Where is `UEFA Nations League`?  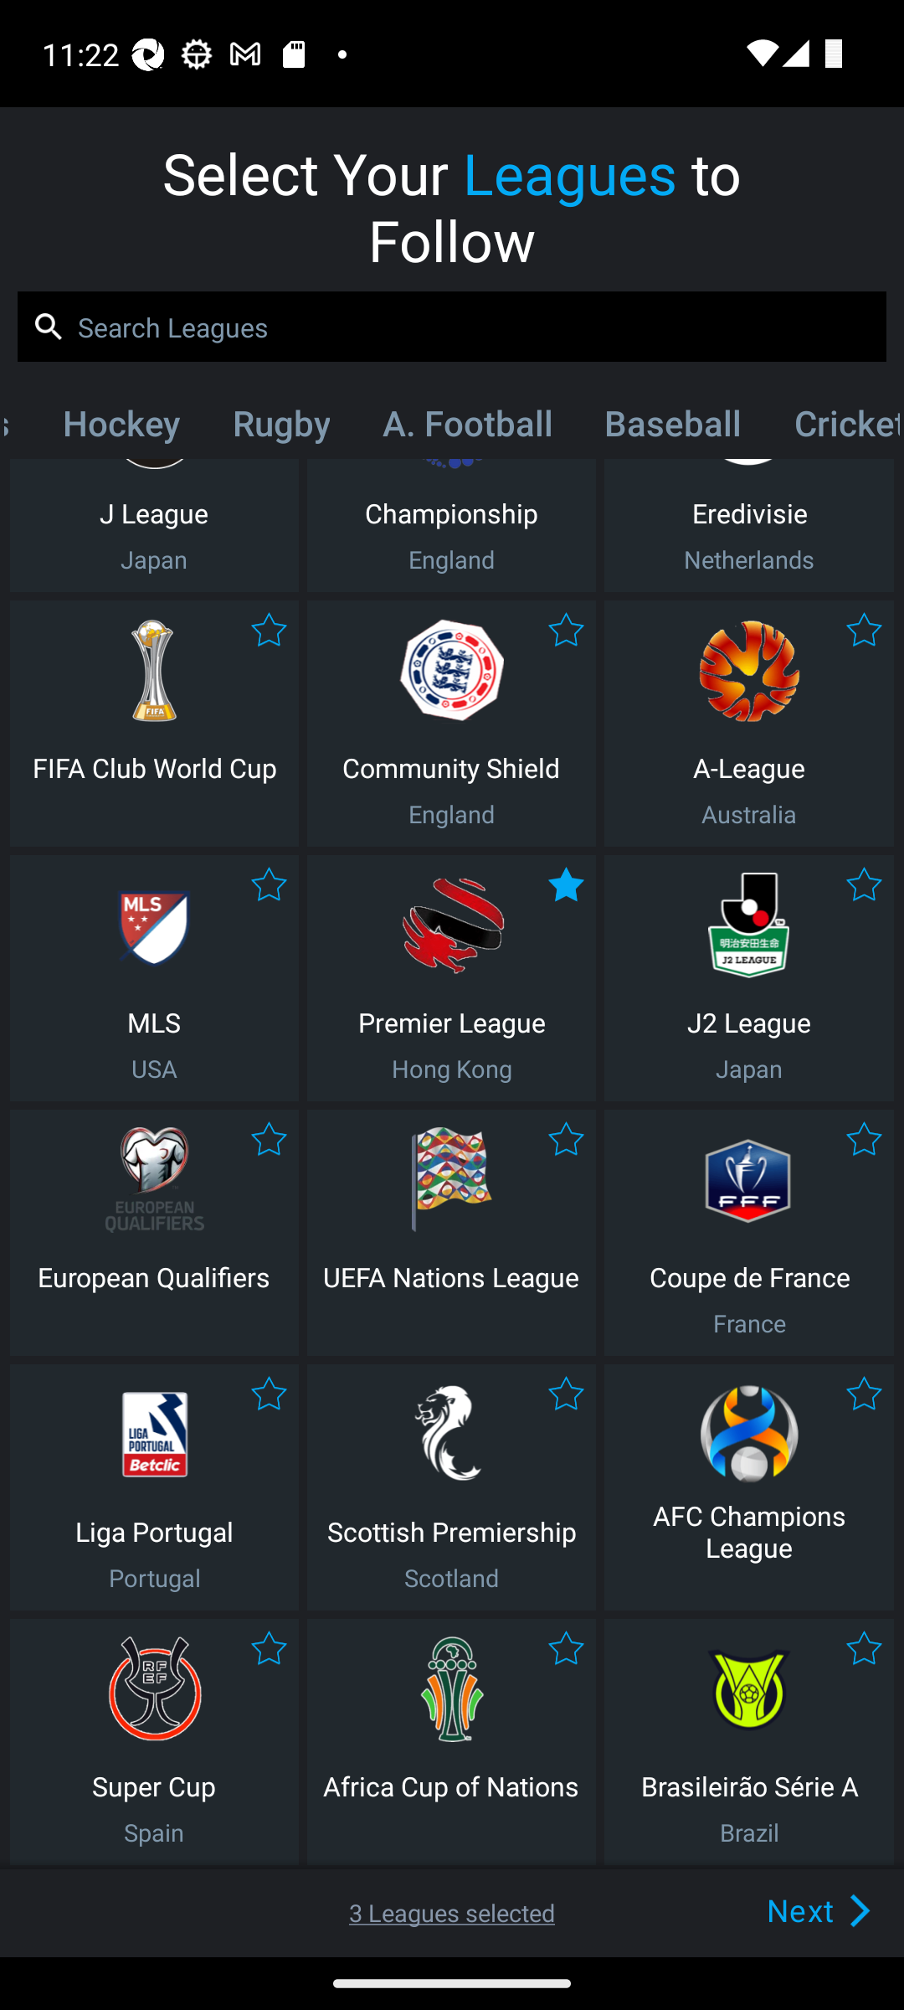
UEFA Nations League is located at coordinates (451, 1233).